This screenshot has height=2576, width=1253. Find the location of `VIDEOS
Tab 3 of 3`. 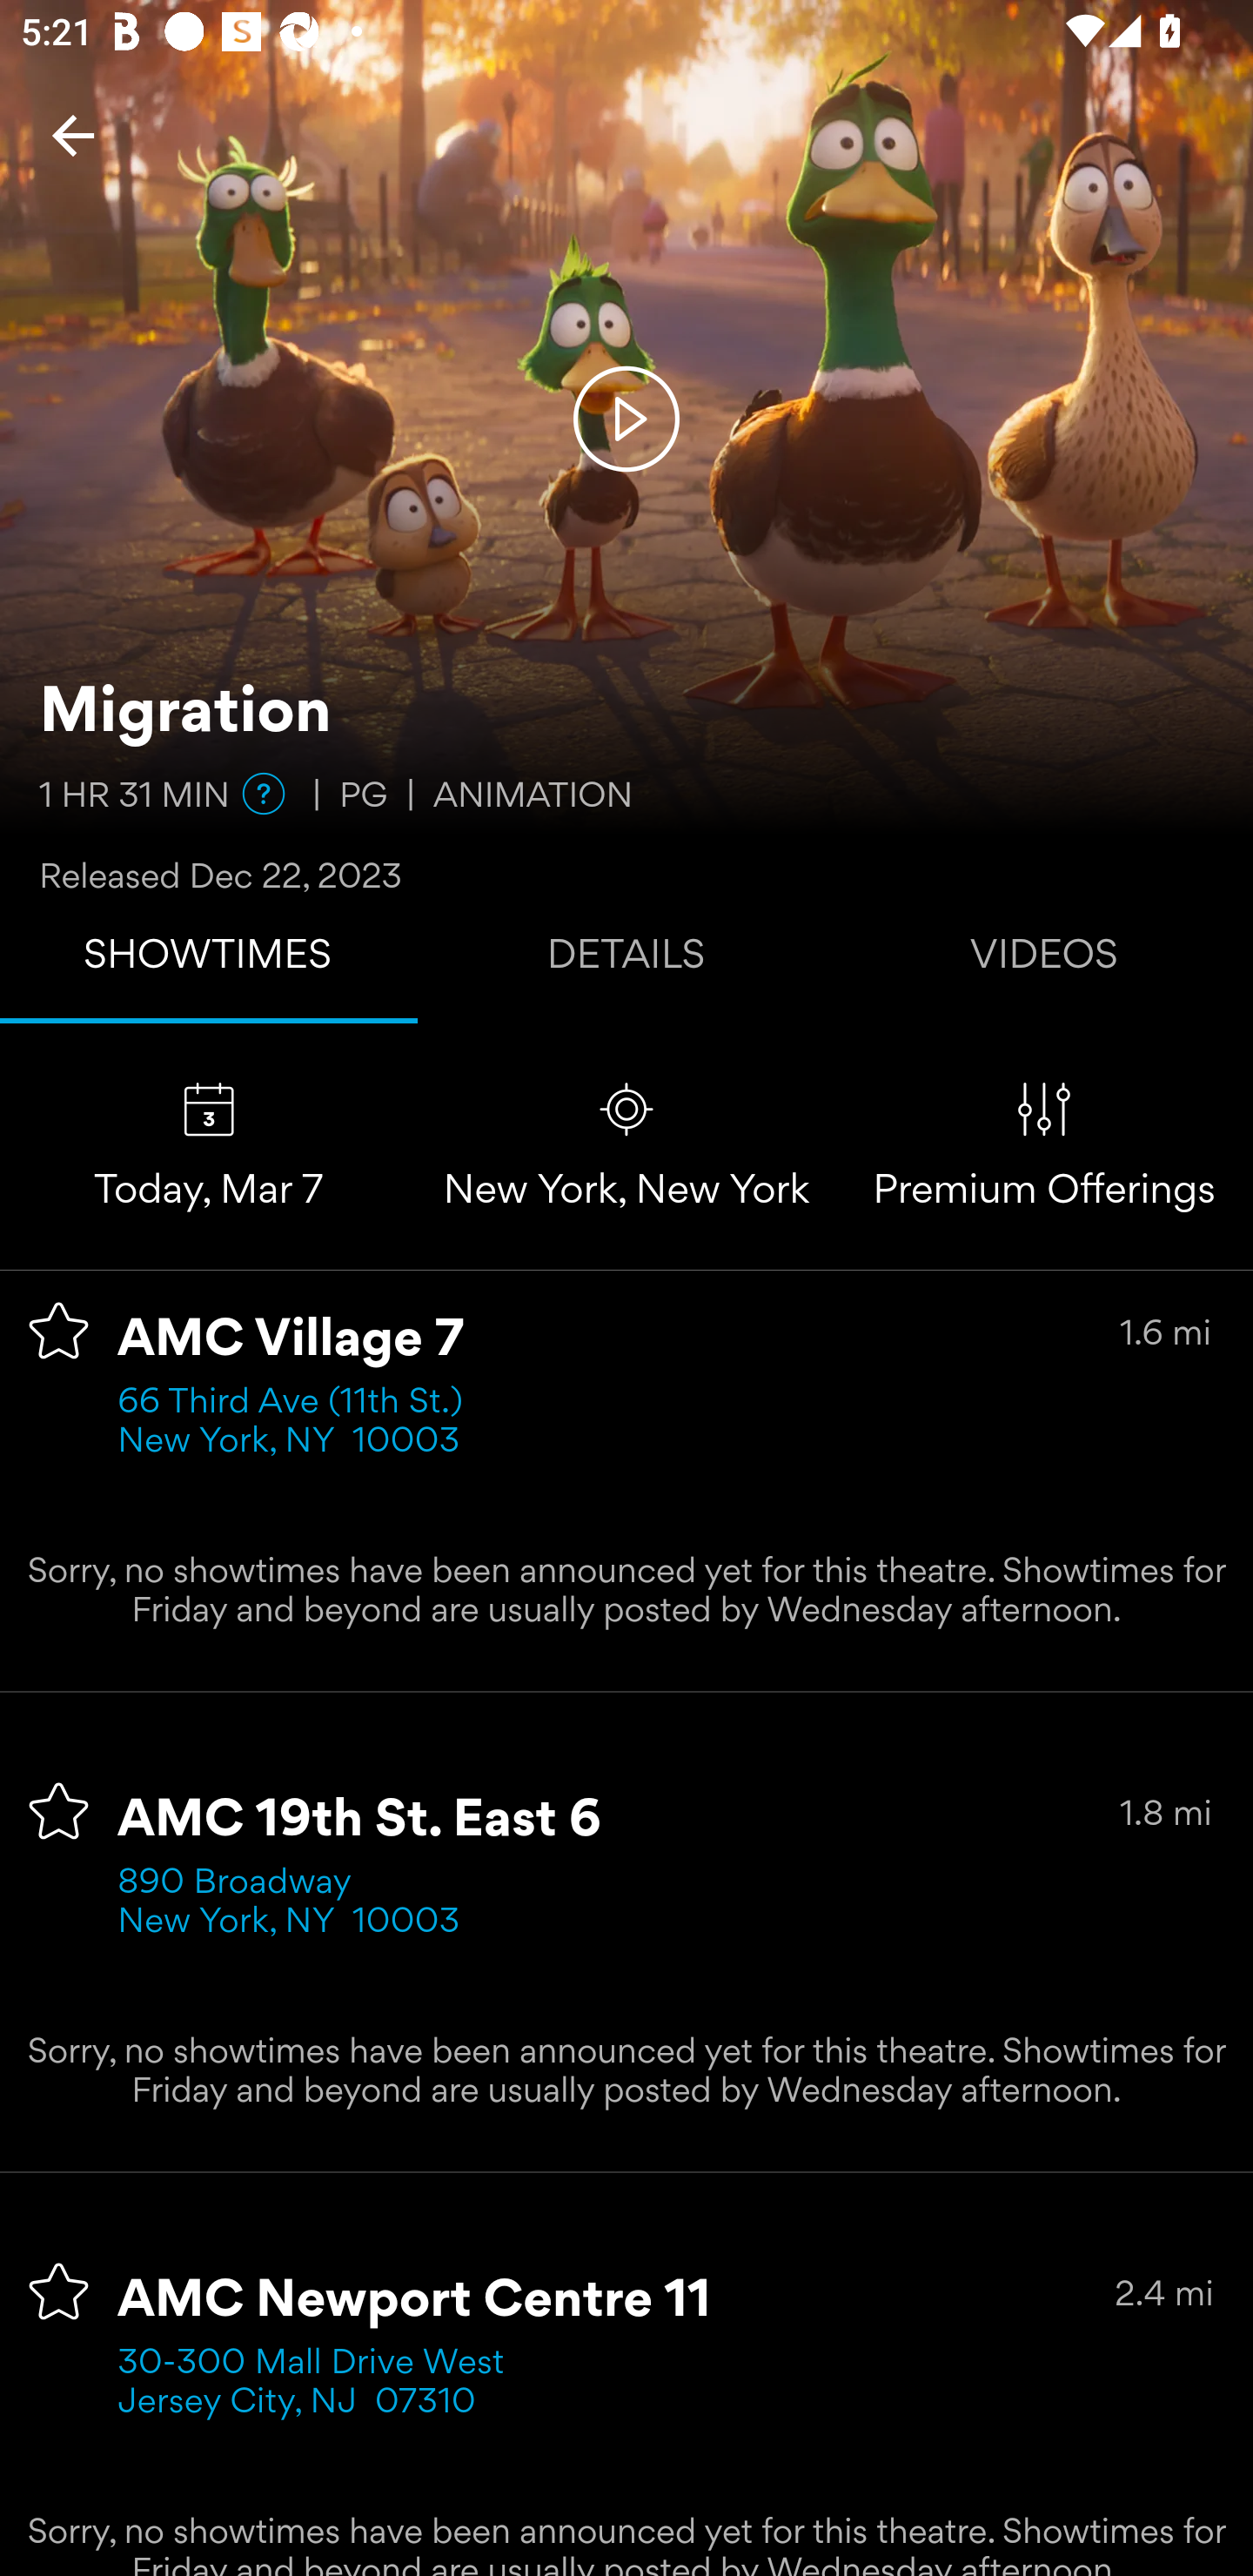

VIDEOS
Tab 3 of 3 is located at coordinates (1044, 961).